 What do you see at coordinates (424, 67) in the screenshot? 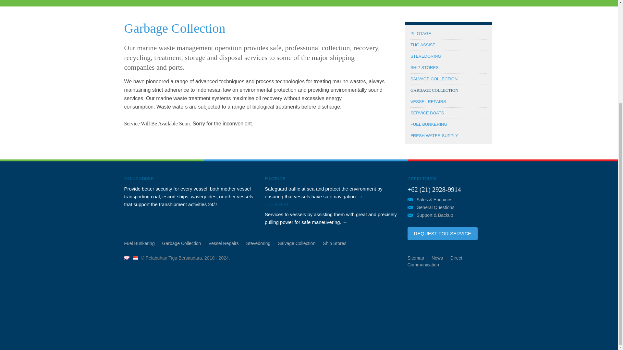
I see `SHIP STORES` at bounding box center [424, 67].